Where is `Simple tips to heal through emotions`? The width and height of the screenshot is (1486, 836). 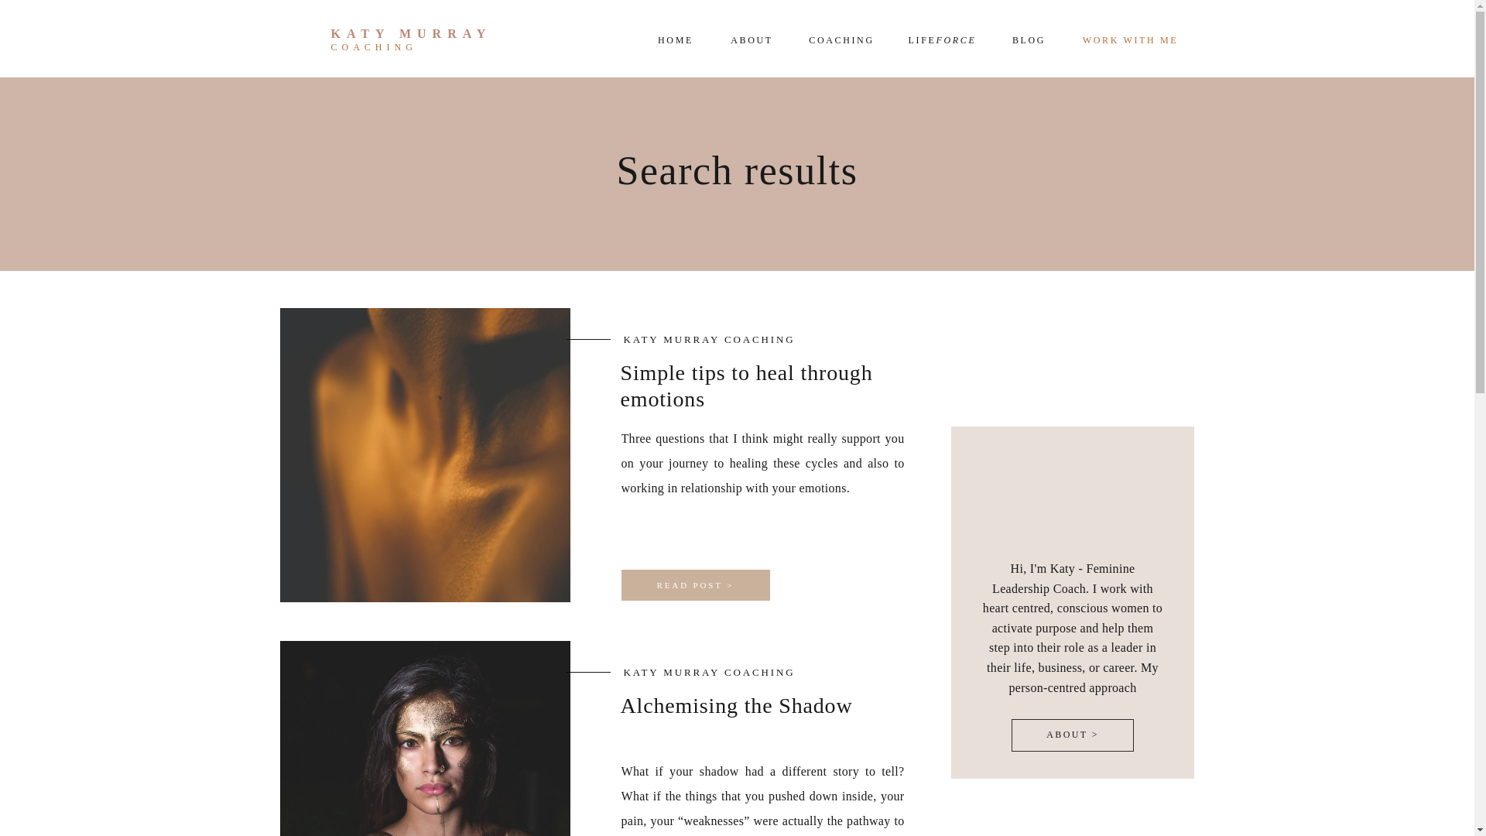
Simple tips to heal through emotions is located at coordinates (747, 385).